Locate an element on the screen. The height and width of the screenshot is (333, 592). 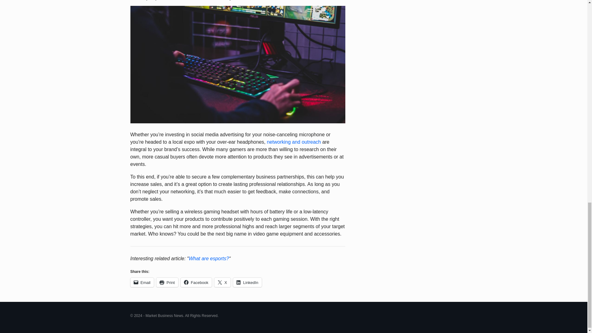
Click to share on Facebook is located at coordinates (196, 282).